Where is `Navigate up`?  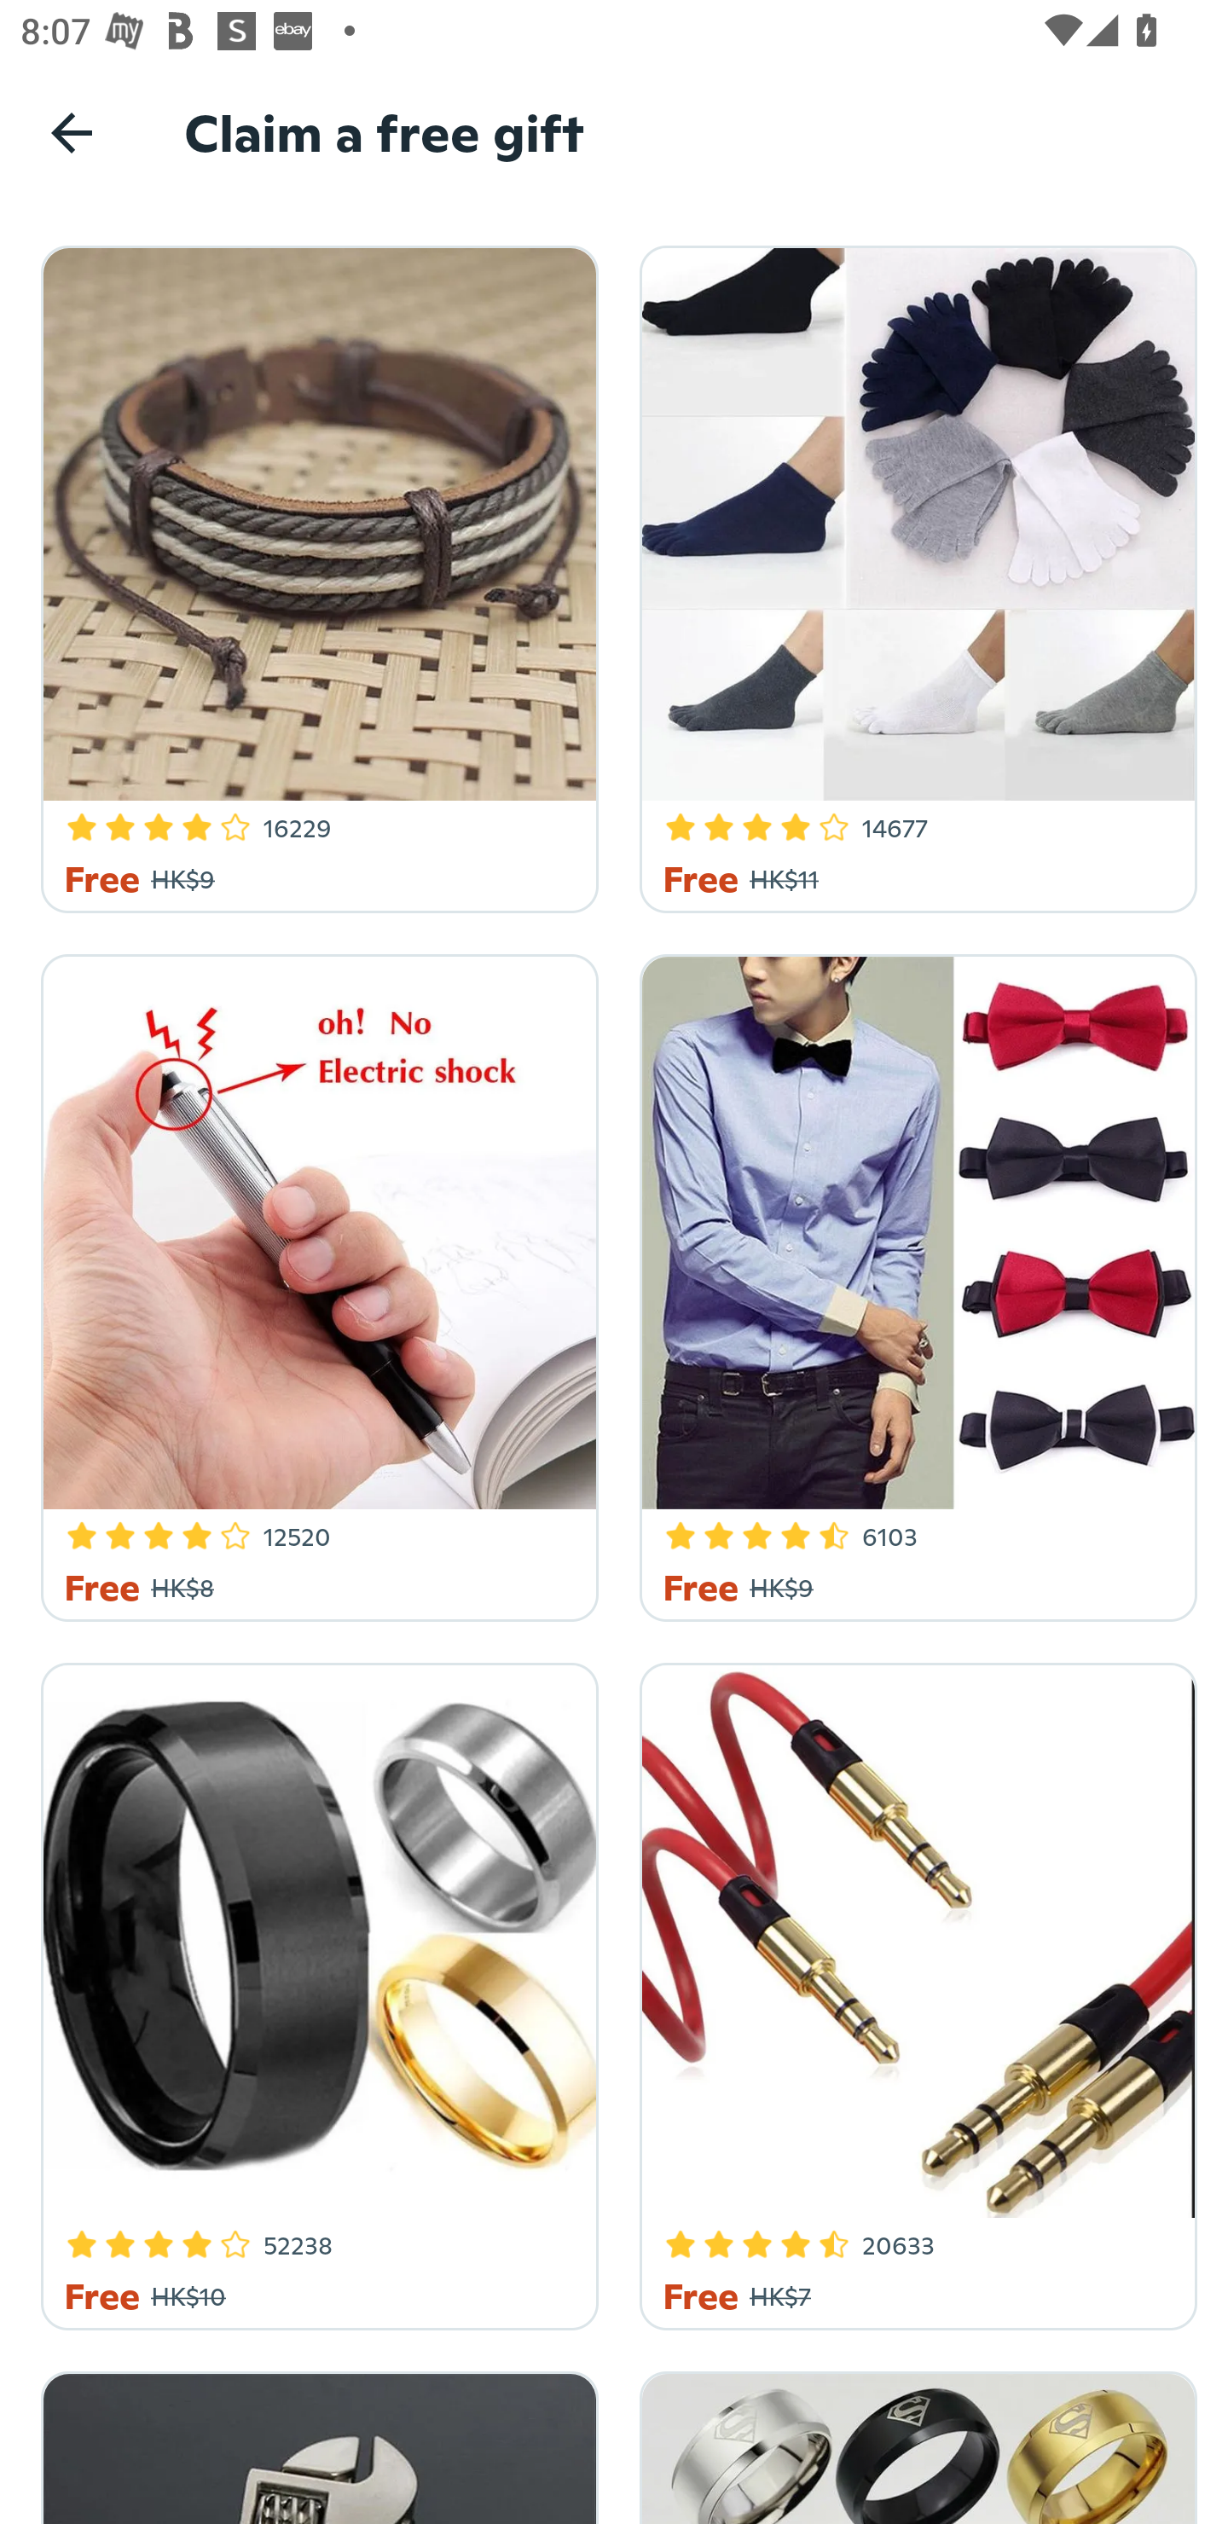
Navigate up is located at coordinates (72, 132).